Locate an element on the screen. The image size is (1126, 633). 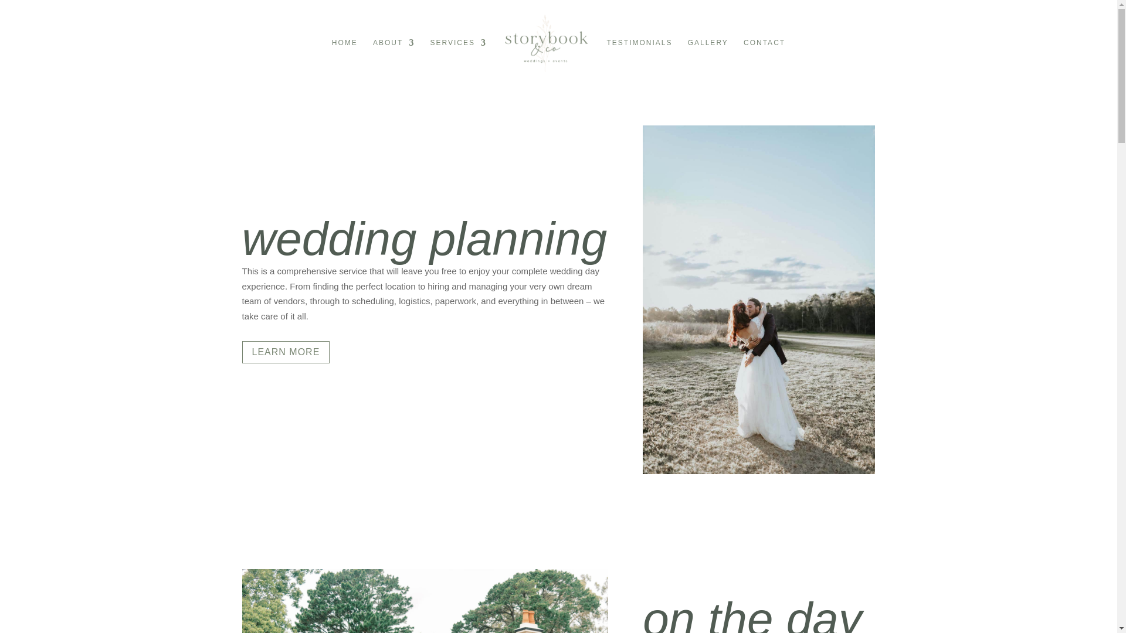
GALLERY is located at coordinates (708, 57).